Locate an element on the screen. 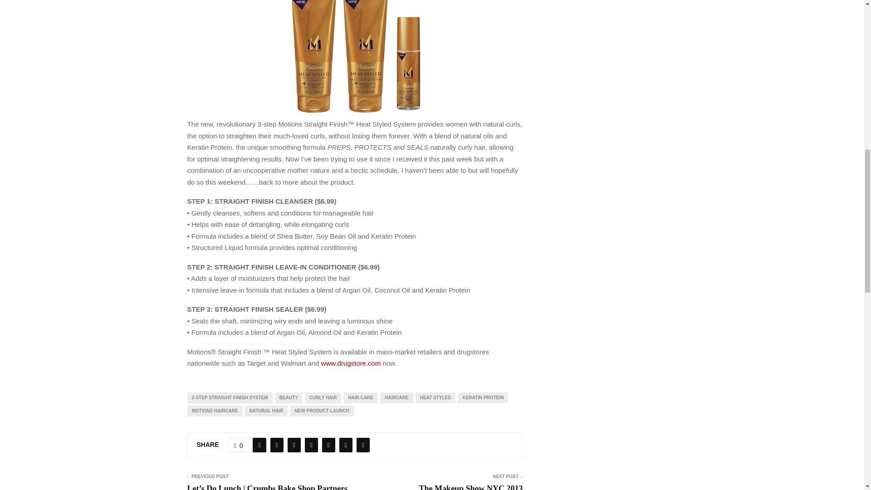 The height and width of the screenshot is (490, 871). 3-STEP STRAIGHT FINISH SYSTEM is located at coordinates (230, 397).